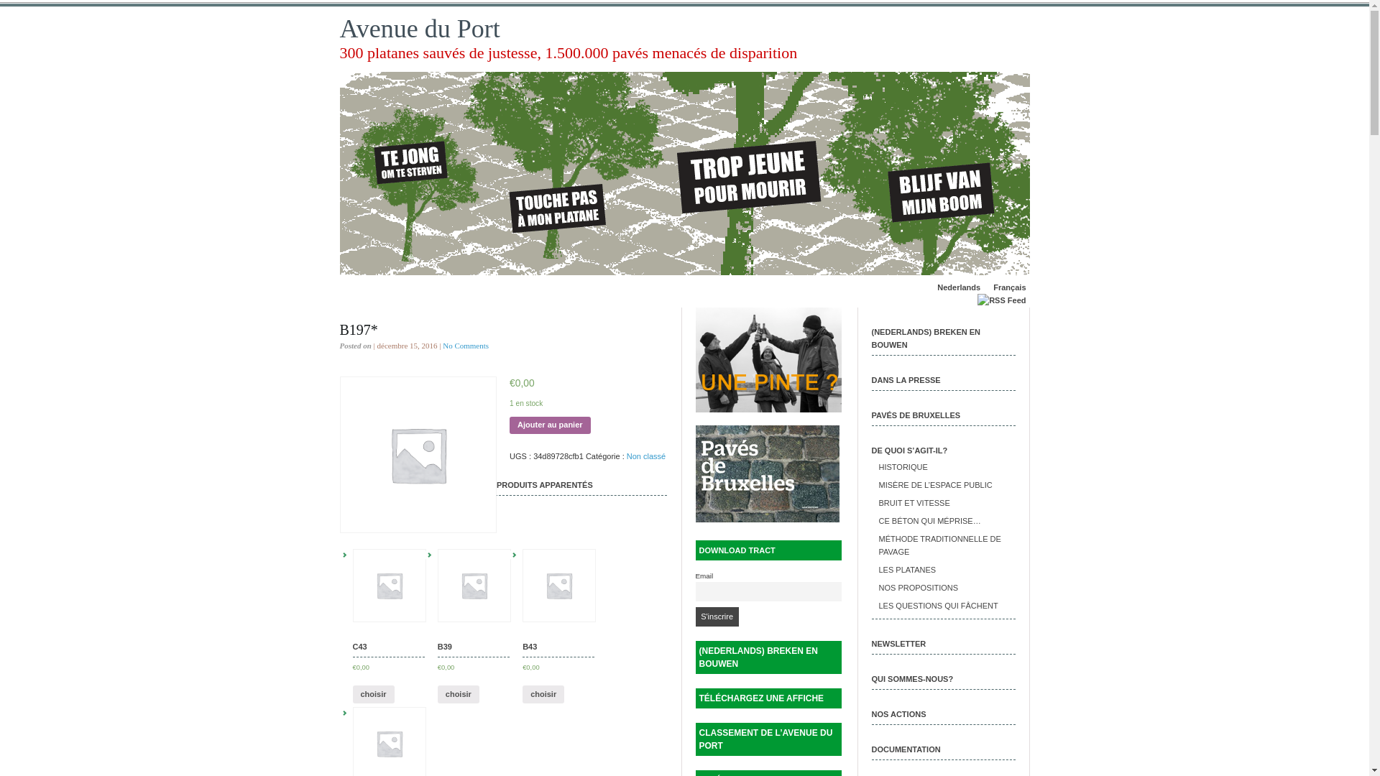 The width and height of the screenshot is (1380, 776). I want to click on Nederlands, so click(959, 287).